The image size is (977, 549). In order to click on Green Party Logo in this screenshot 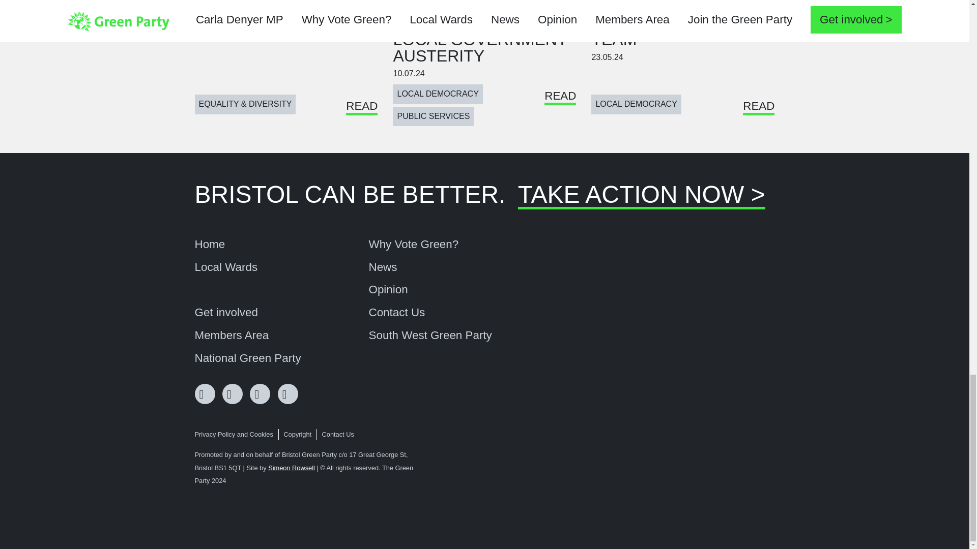, I will do `click(736, 486)`.